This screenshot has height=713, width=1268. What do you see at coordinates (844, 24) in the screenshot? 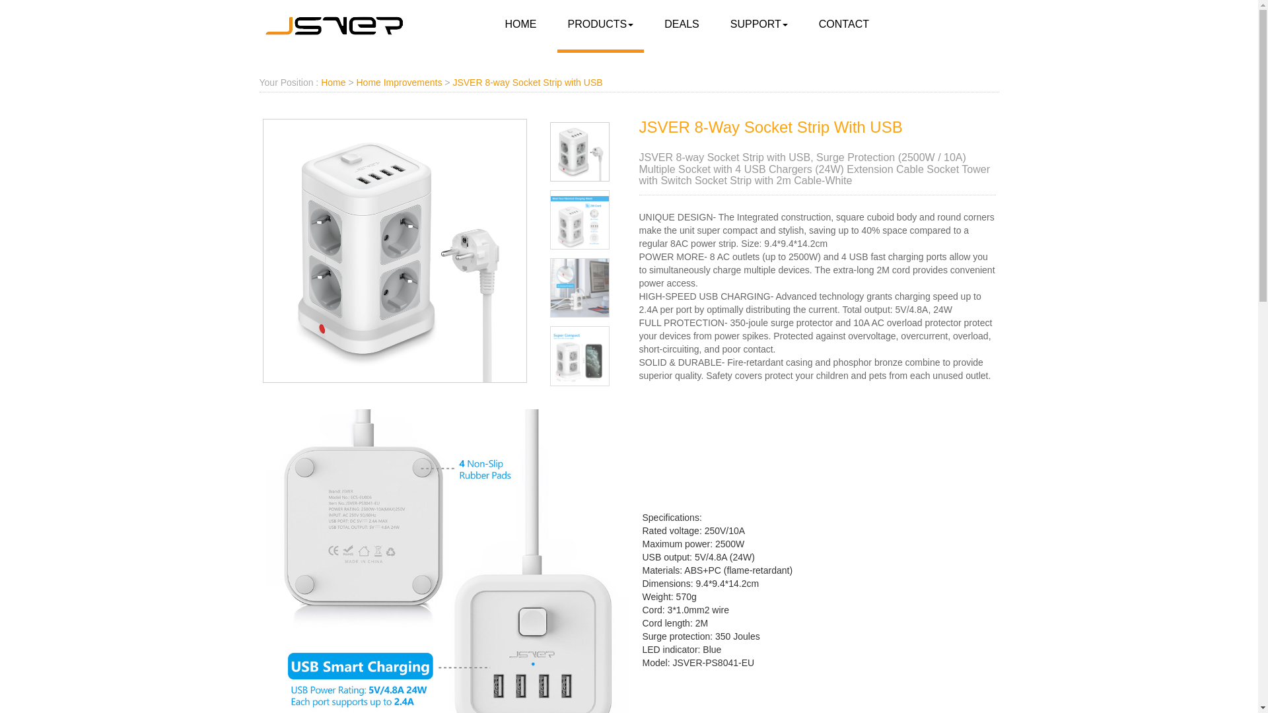
I see `CONTACT` at bounding box center [844, 24].